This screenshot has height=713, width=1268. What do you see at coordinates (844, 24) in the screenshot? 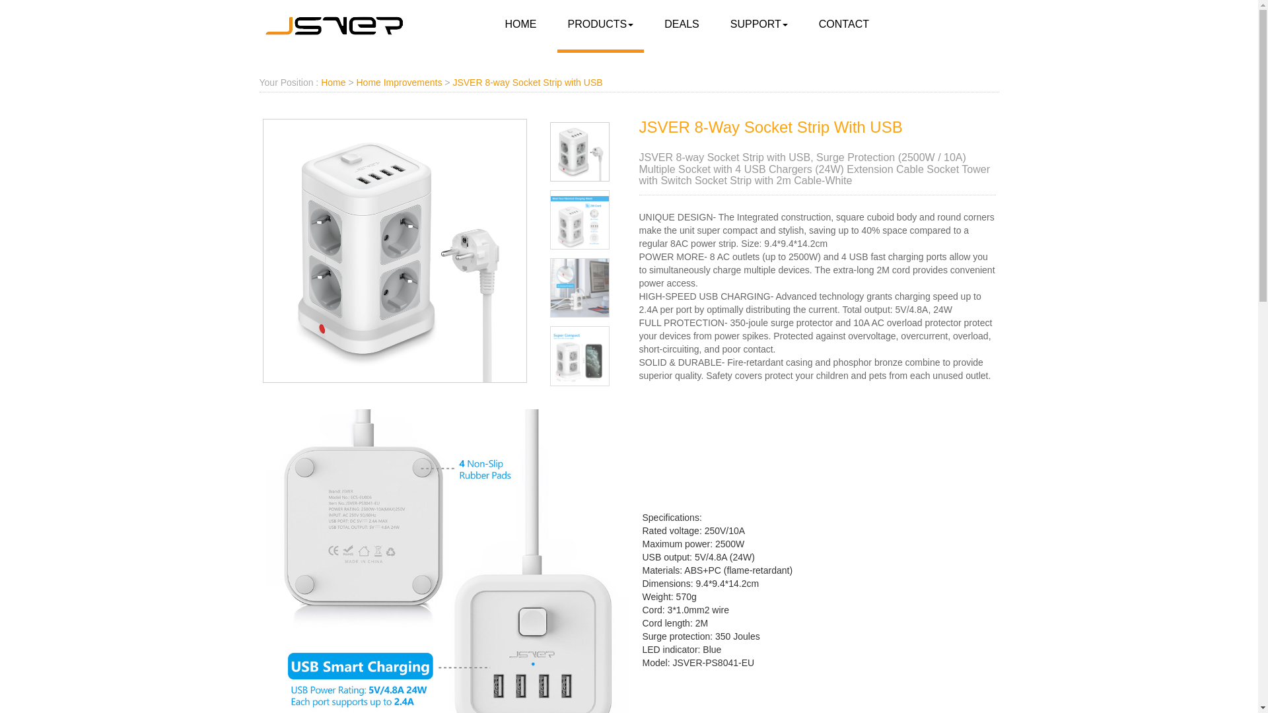
I see `CONTACT` at bounding box center [844, 24].